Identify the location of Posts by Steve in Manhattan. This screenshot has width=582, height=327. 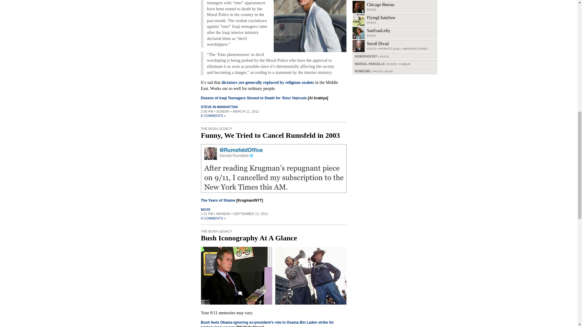
(219, 107).